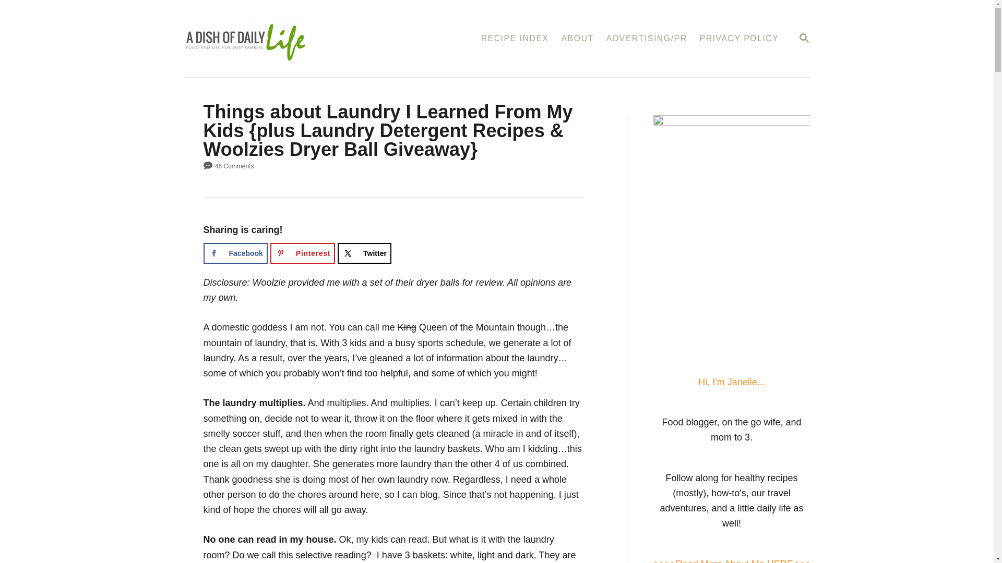 The height and width of the screenshot is (563, 1002). I want to click on Save to Pinterest, so click(364, 253).